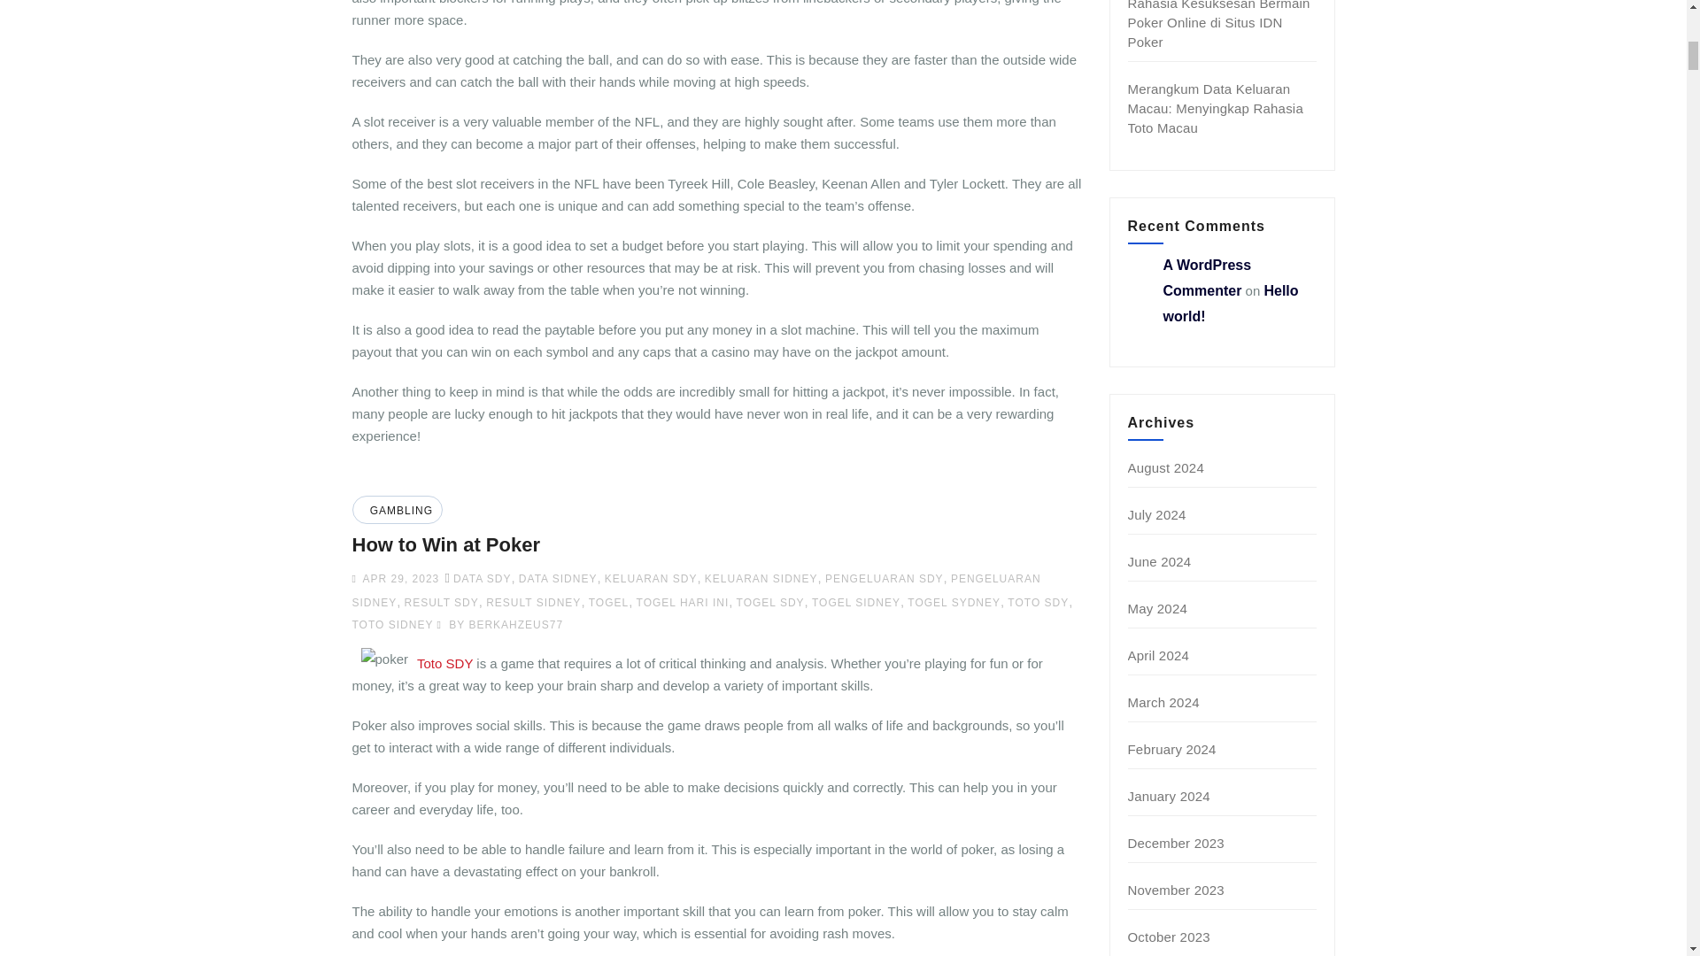 The width and height of the screenshot is (1700, 956). What do you see at coordinates (446, 544) in the screenshot?
I see `How to Win at Poker` at bounding box center [446, 544].